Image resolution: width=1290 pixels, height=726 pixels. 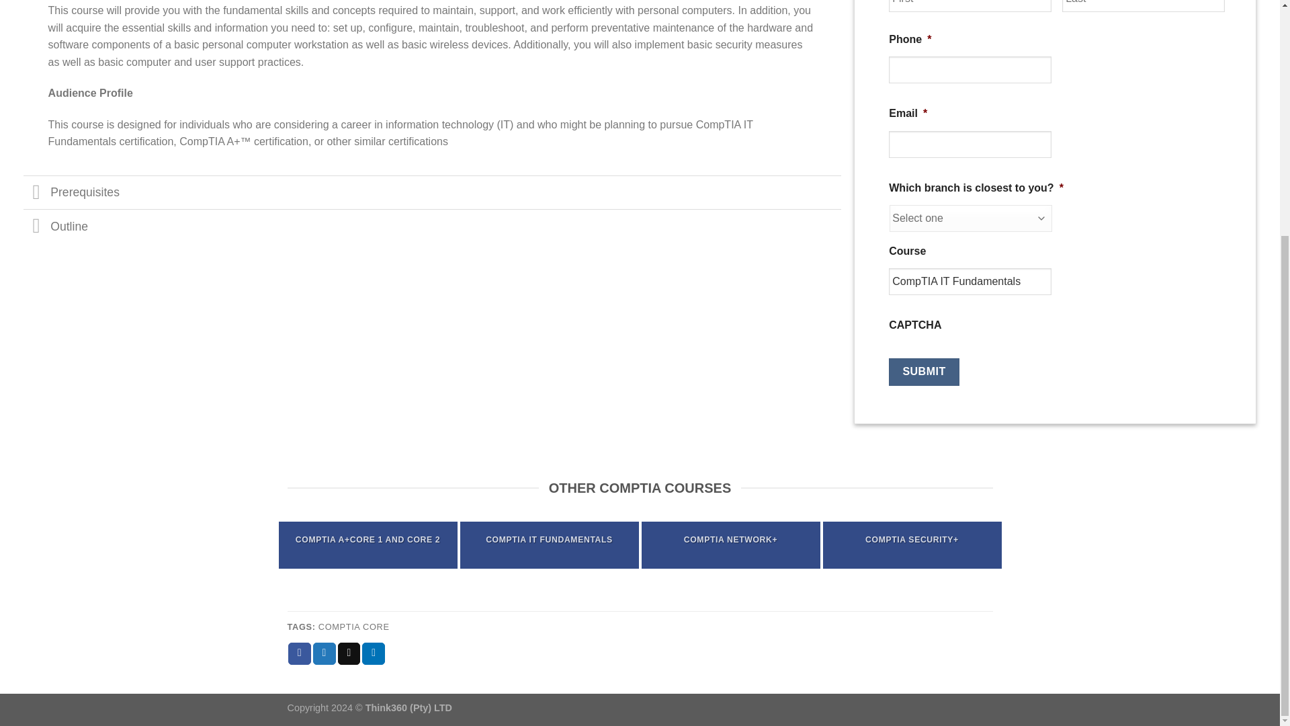 What do you see at coordinates (324, 653) in the screenshot?
I see `Share on Twitter` at bounding box center [324, 653].